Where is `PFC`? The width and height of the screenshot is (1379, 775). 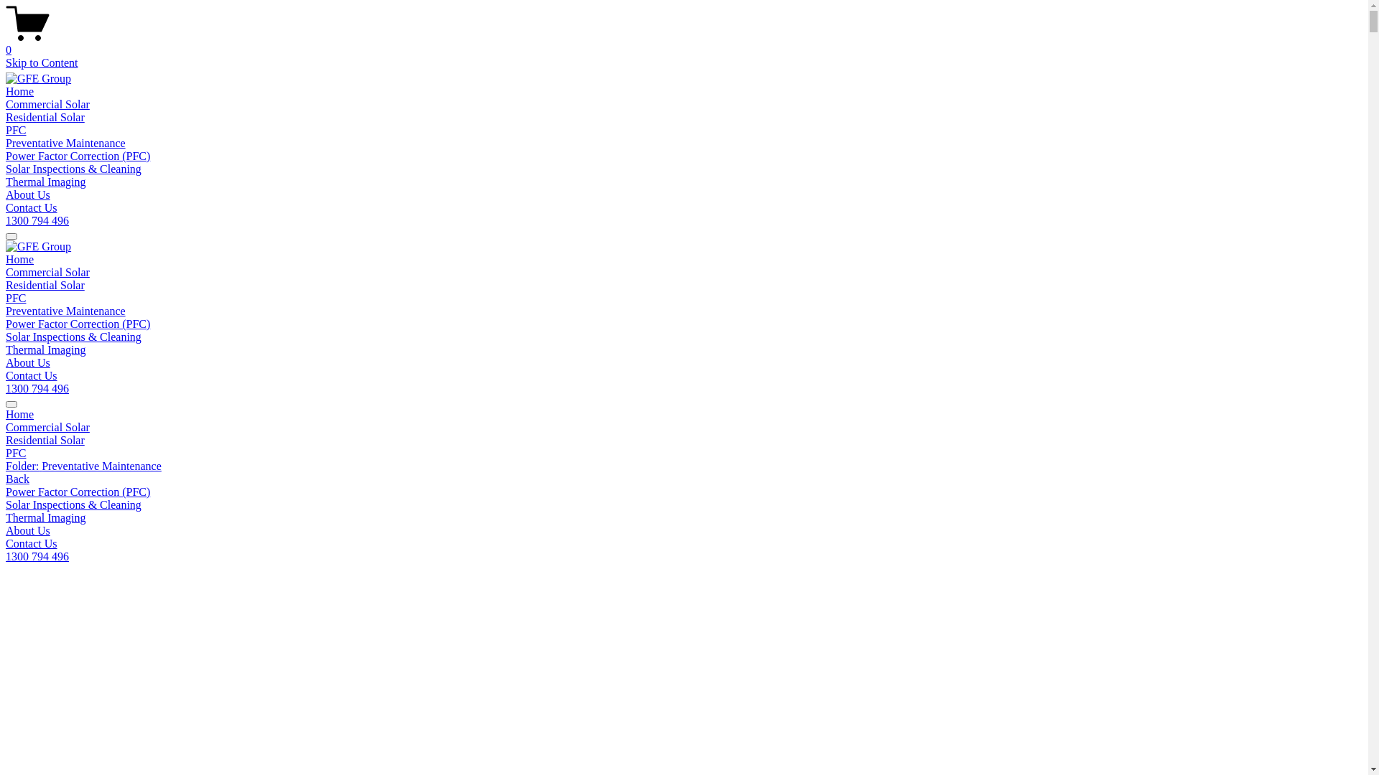 PFC is located at coordinates (16, 131).